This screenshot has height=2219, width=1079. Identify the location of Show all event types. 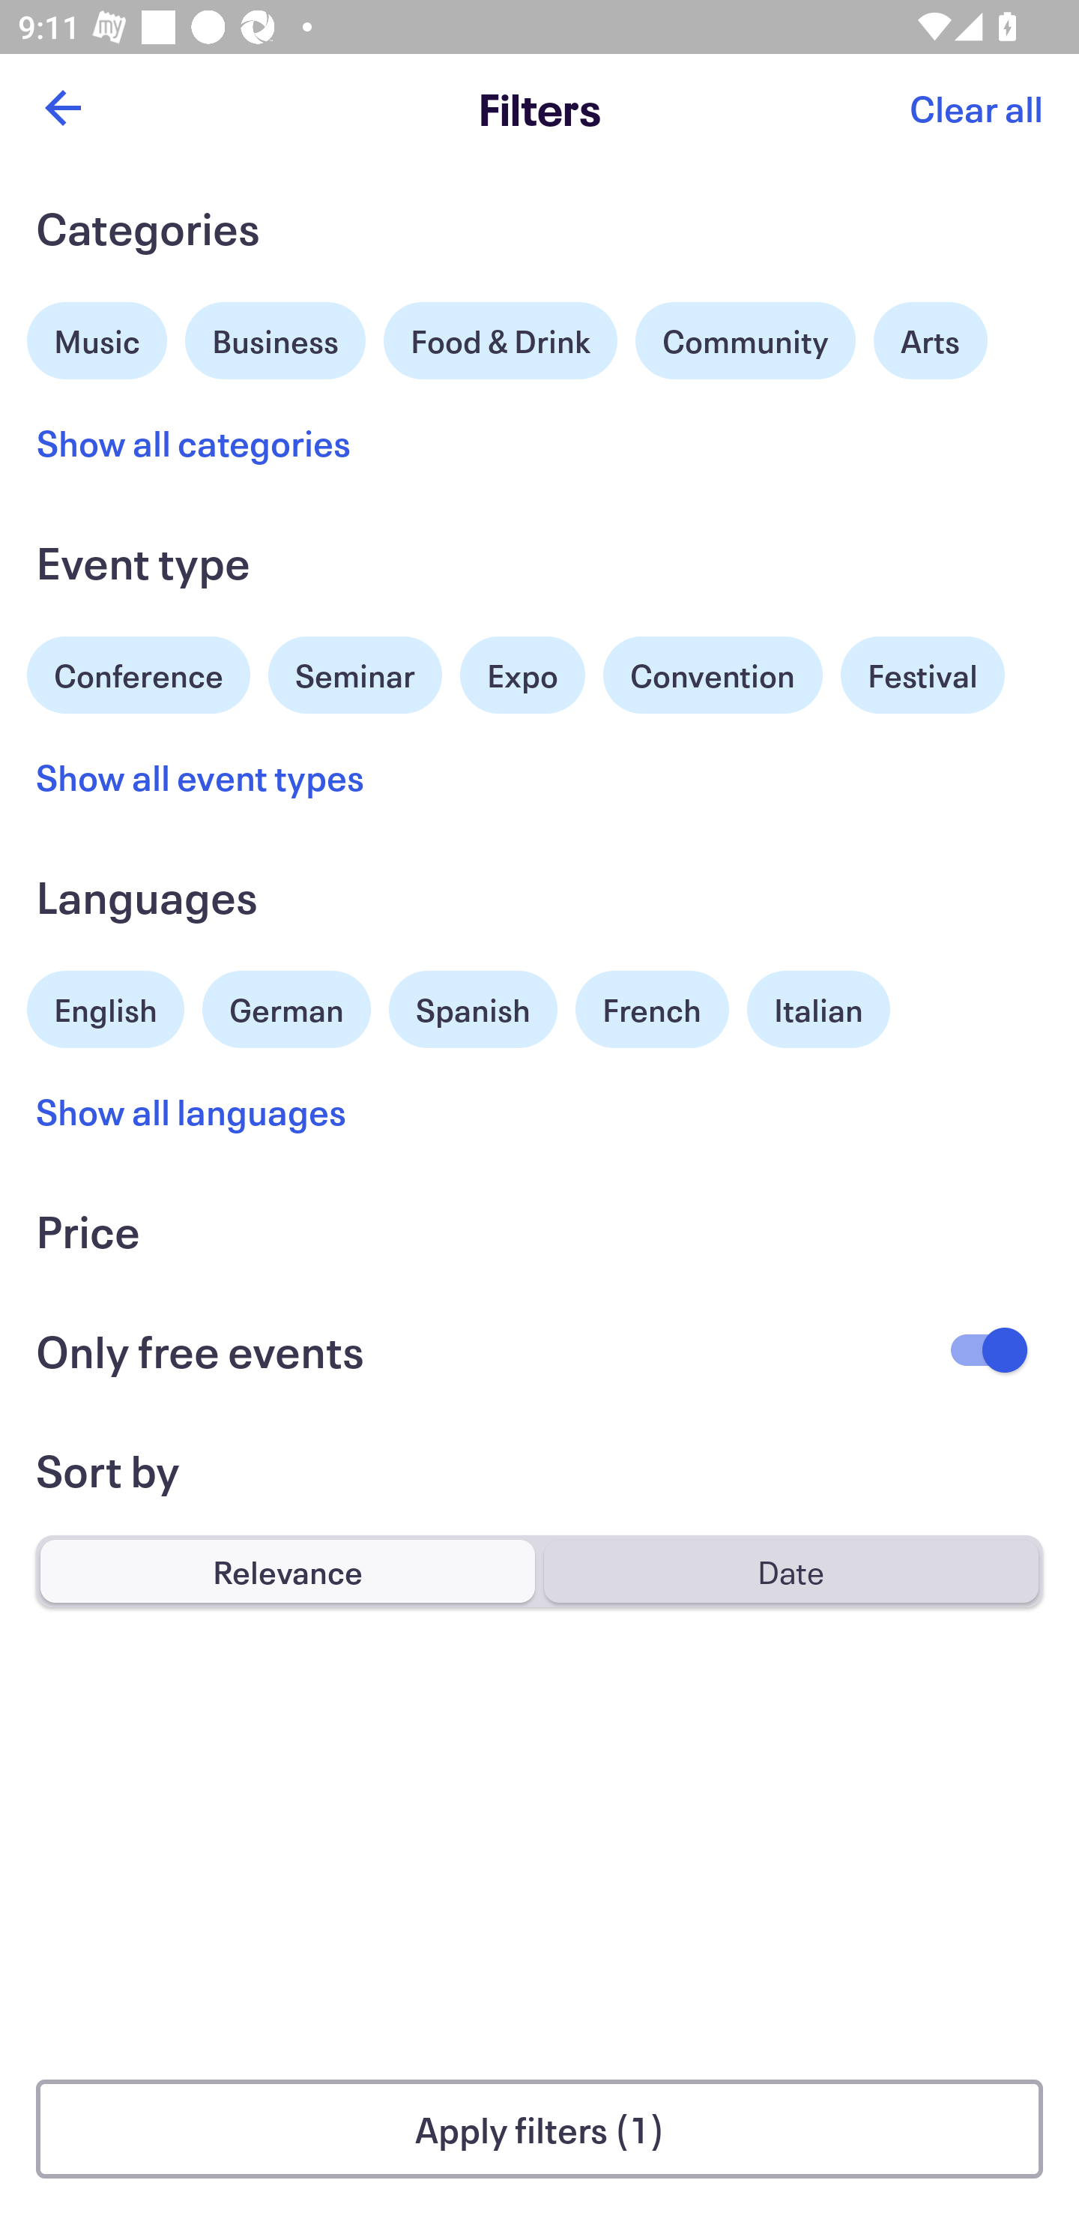
(201, 777).